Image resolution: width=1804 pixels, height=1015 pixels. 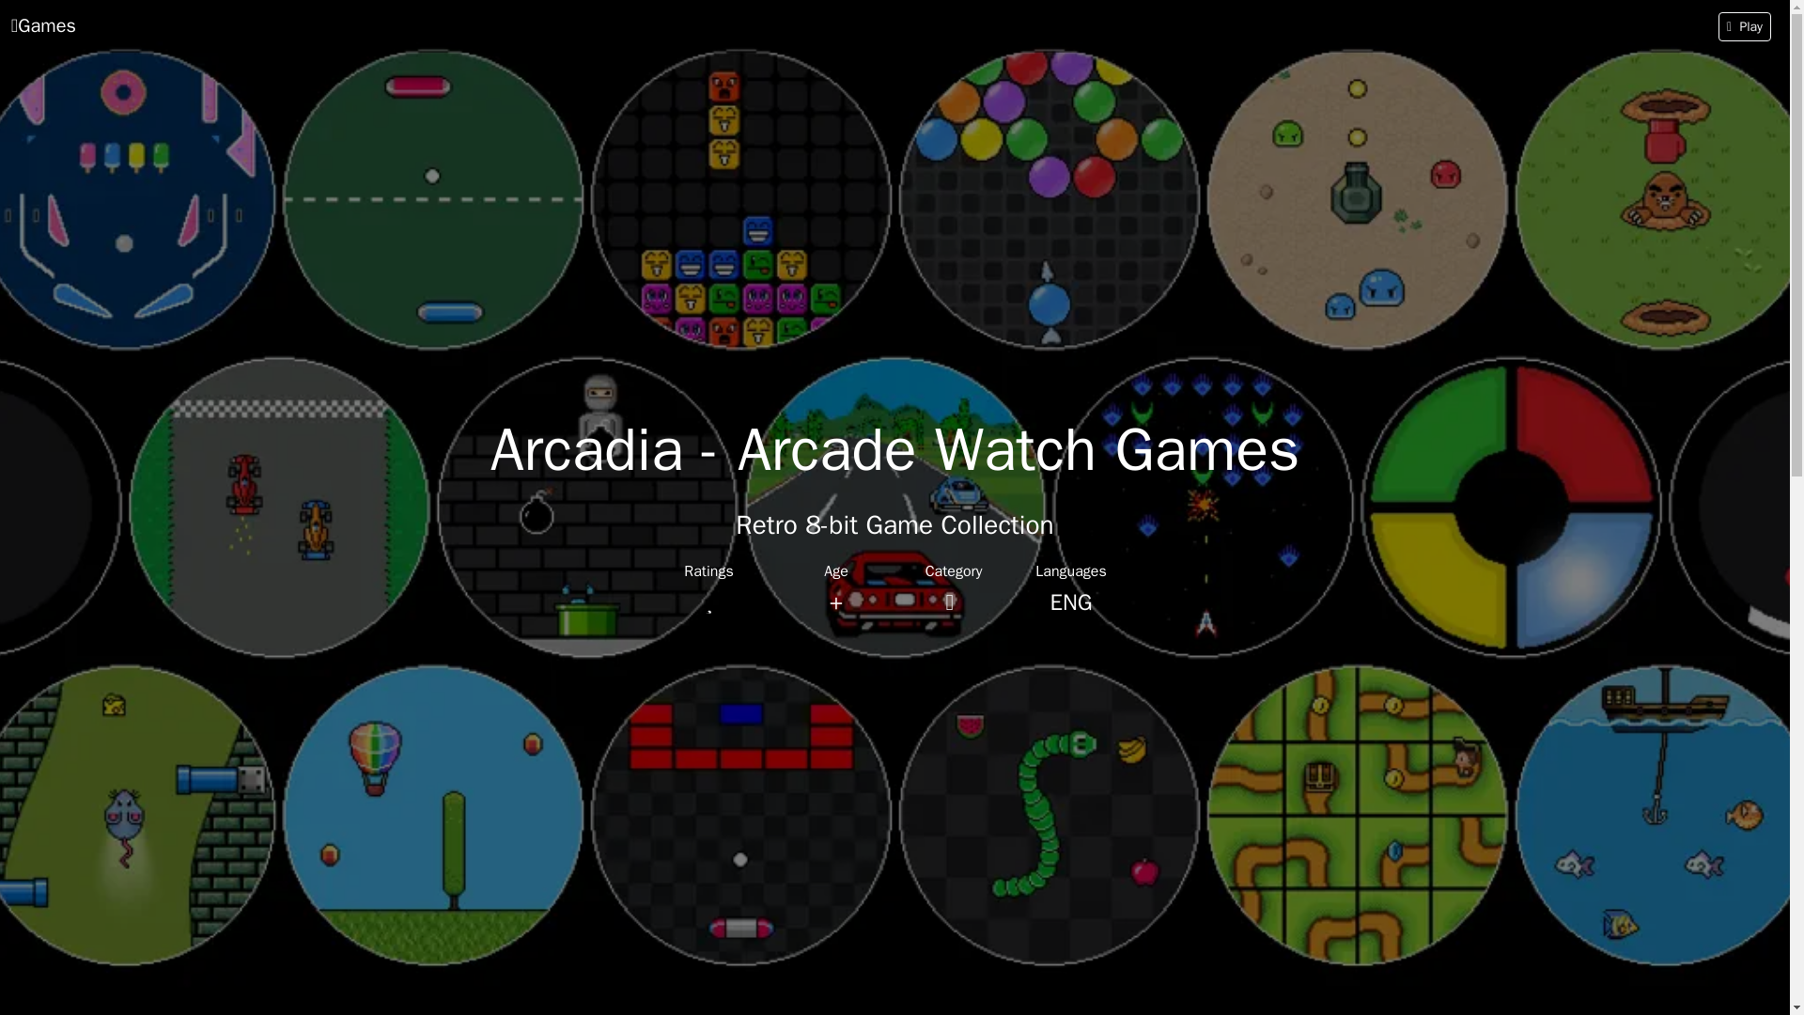 I want to click on Play, so click(x=1745, y=25).